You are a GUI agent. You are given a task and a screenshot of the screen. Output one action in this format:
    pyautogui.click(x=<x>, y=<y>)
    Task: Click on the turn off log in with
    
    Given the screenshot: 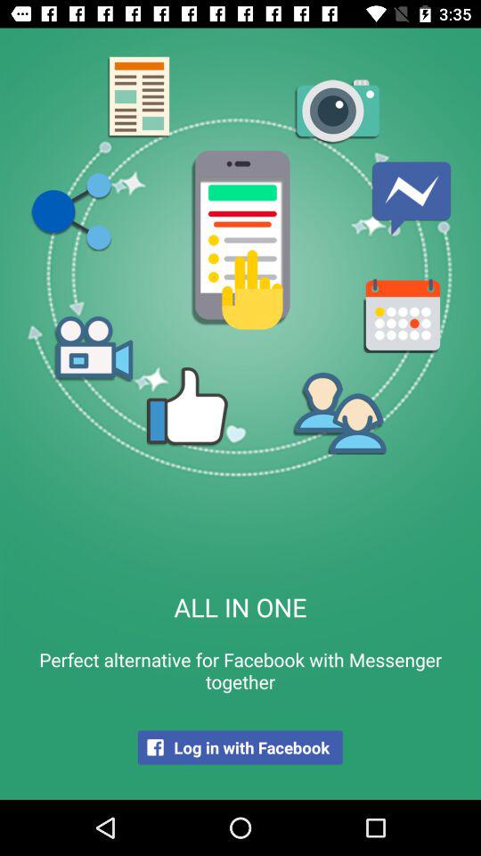 What is the action you would take?
    pyautogui.click(x=240, y=747)
    